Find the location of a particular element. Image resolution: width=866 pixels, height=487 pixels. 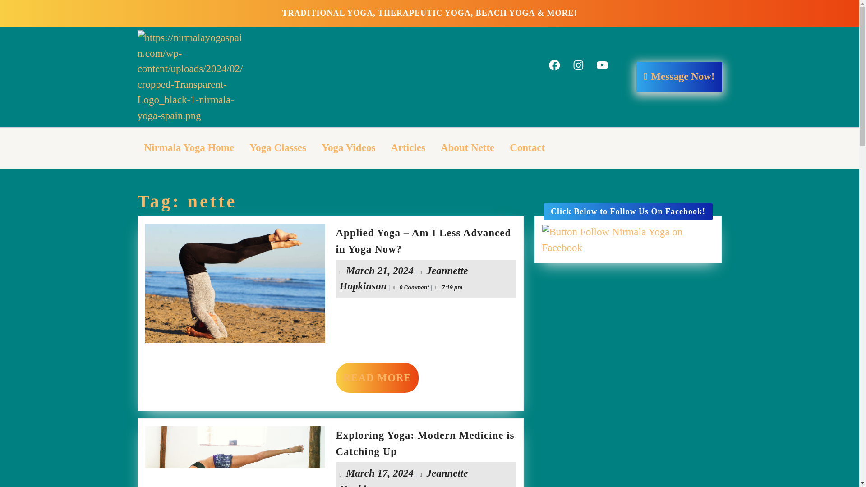

Yoga Classes is located at coordinates (380, 271).